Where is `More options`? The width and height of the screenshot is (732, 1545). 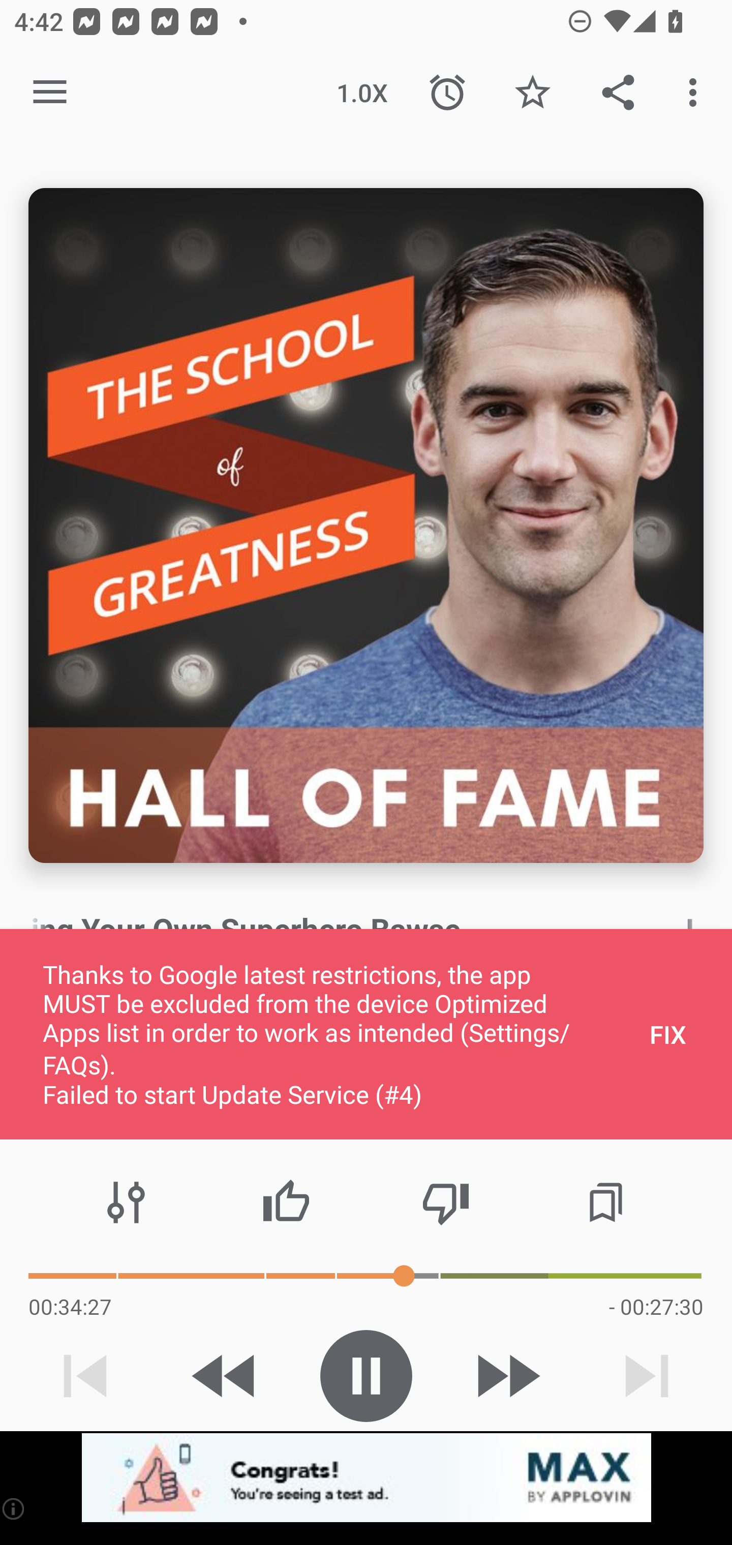
More options is located at coordinates (696, 92).